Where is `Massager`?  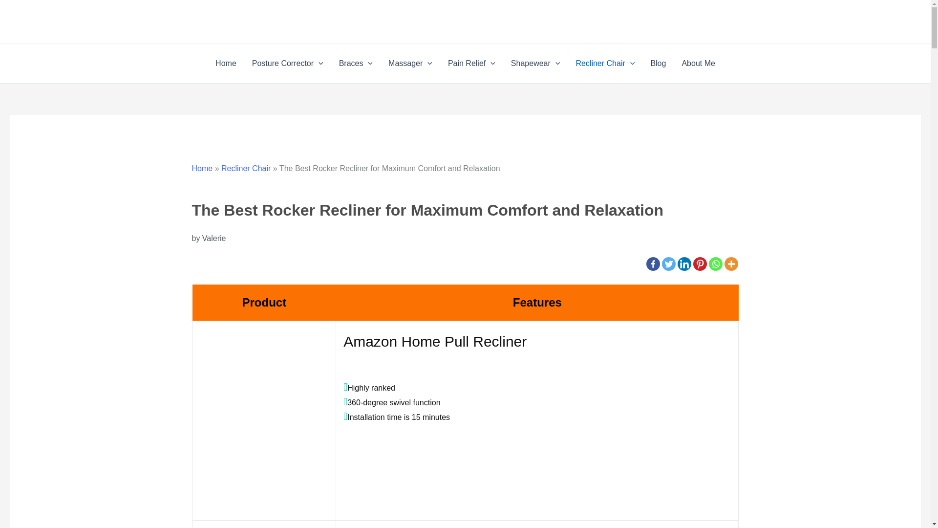 Massager is located at coordinates (410, 63).